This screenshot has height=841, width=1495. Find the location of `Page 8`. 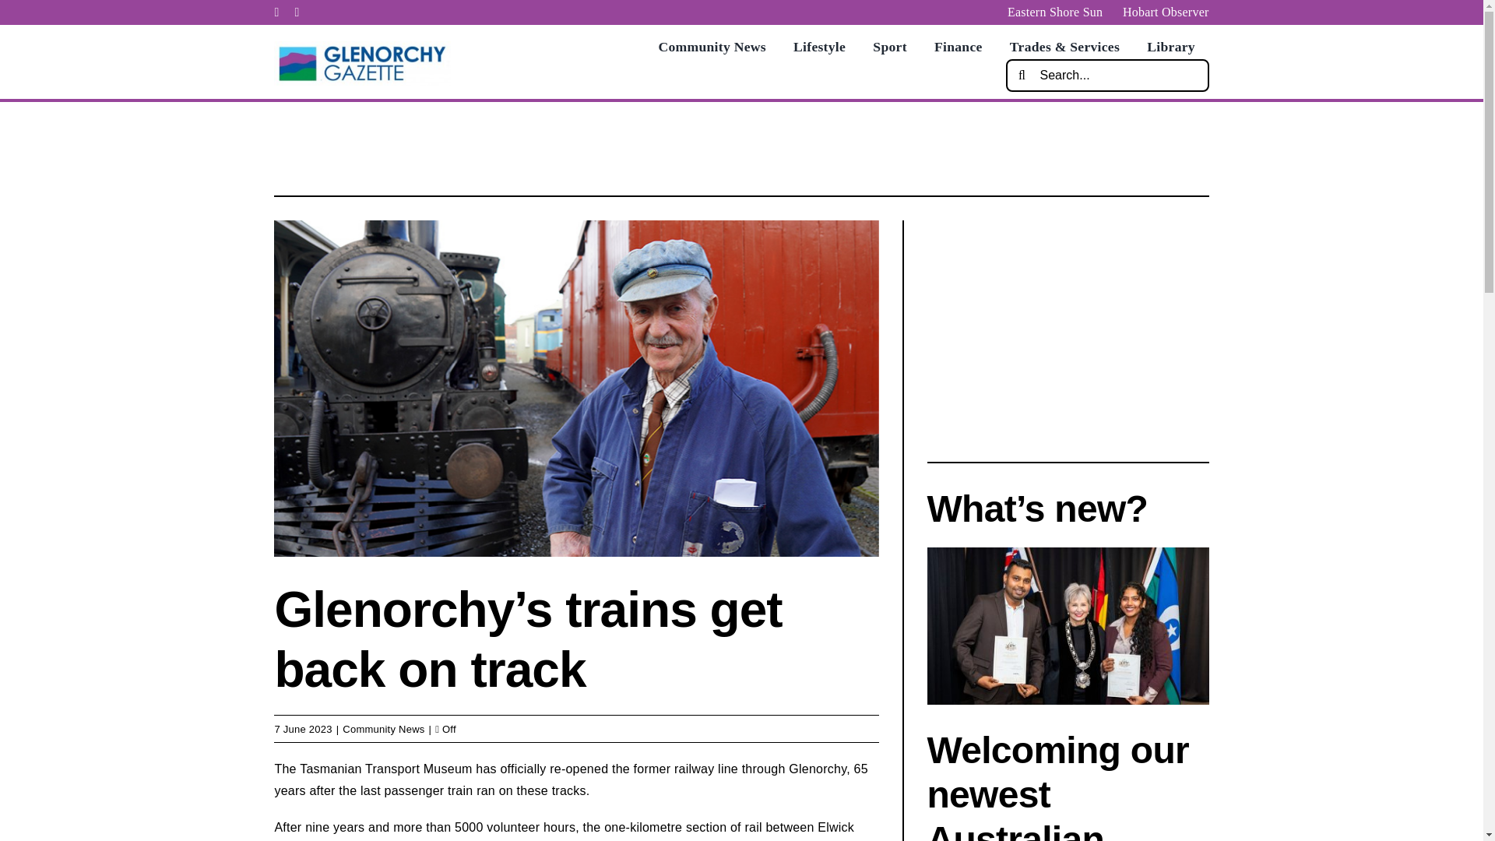

Page 8 is located at coordinates (576, 800).